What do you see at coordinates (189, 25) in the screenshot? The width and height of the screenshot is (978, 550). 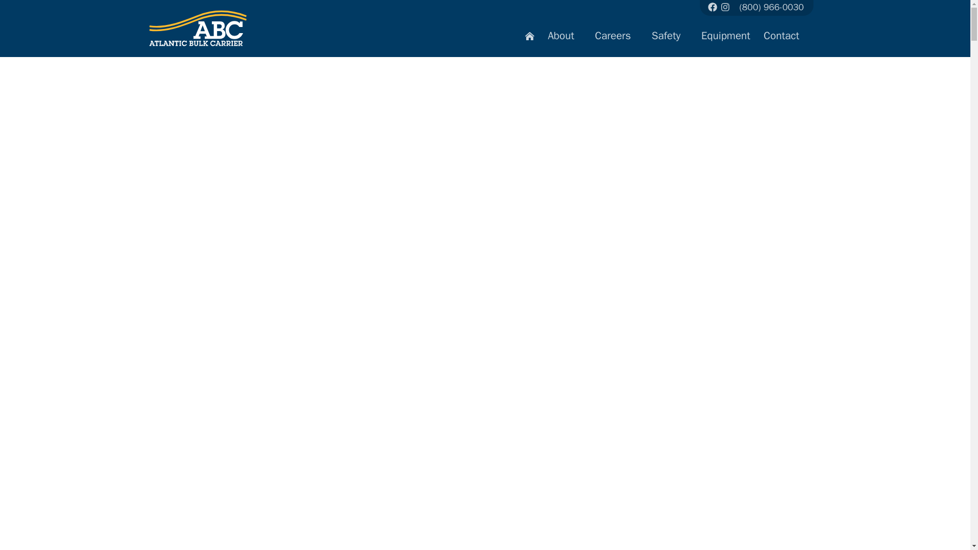 I see `Atlantic Bulk Carrier` at bounding box center [189, 25].